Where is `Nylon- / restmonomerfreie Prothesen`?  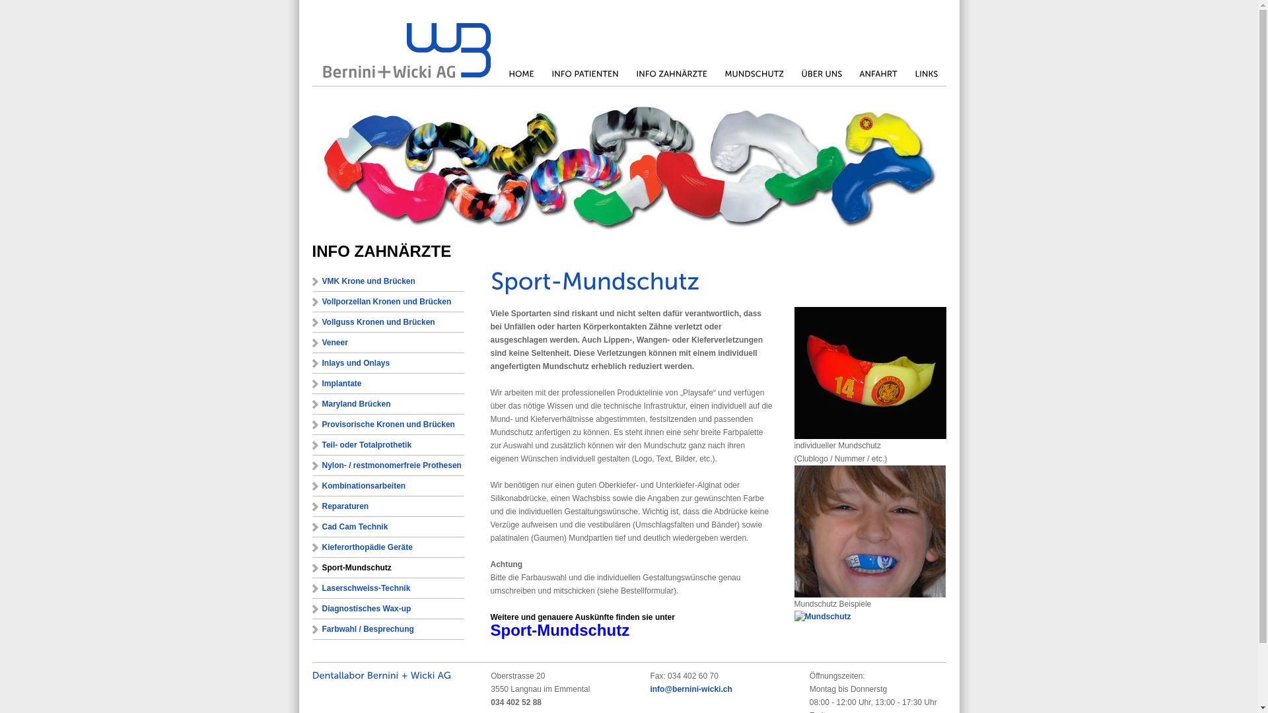
Nylon- / restmonomerfreie Prothesen is located at coordinates (388, 466).